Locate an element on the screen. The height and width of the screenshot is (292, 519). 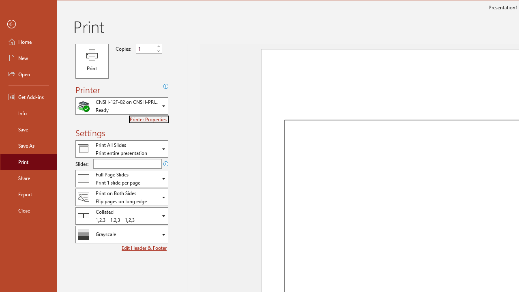
Print What is located at coordinates (122, 149).